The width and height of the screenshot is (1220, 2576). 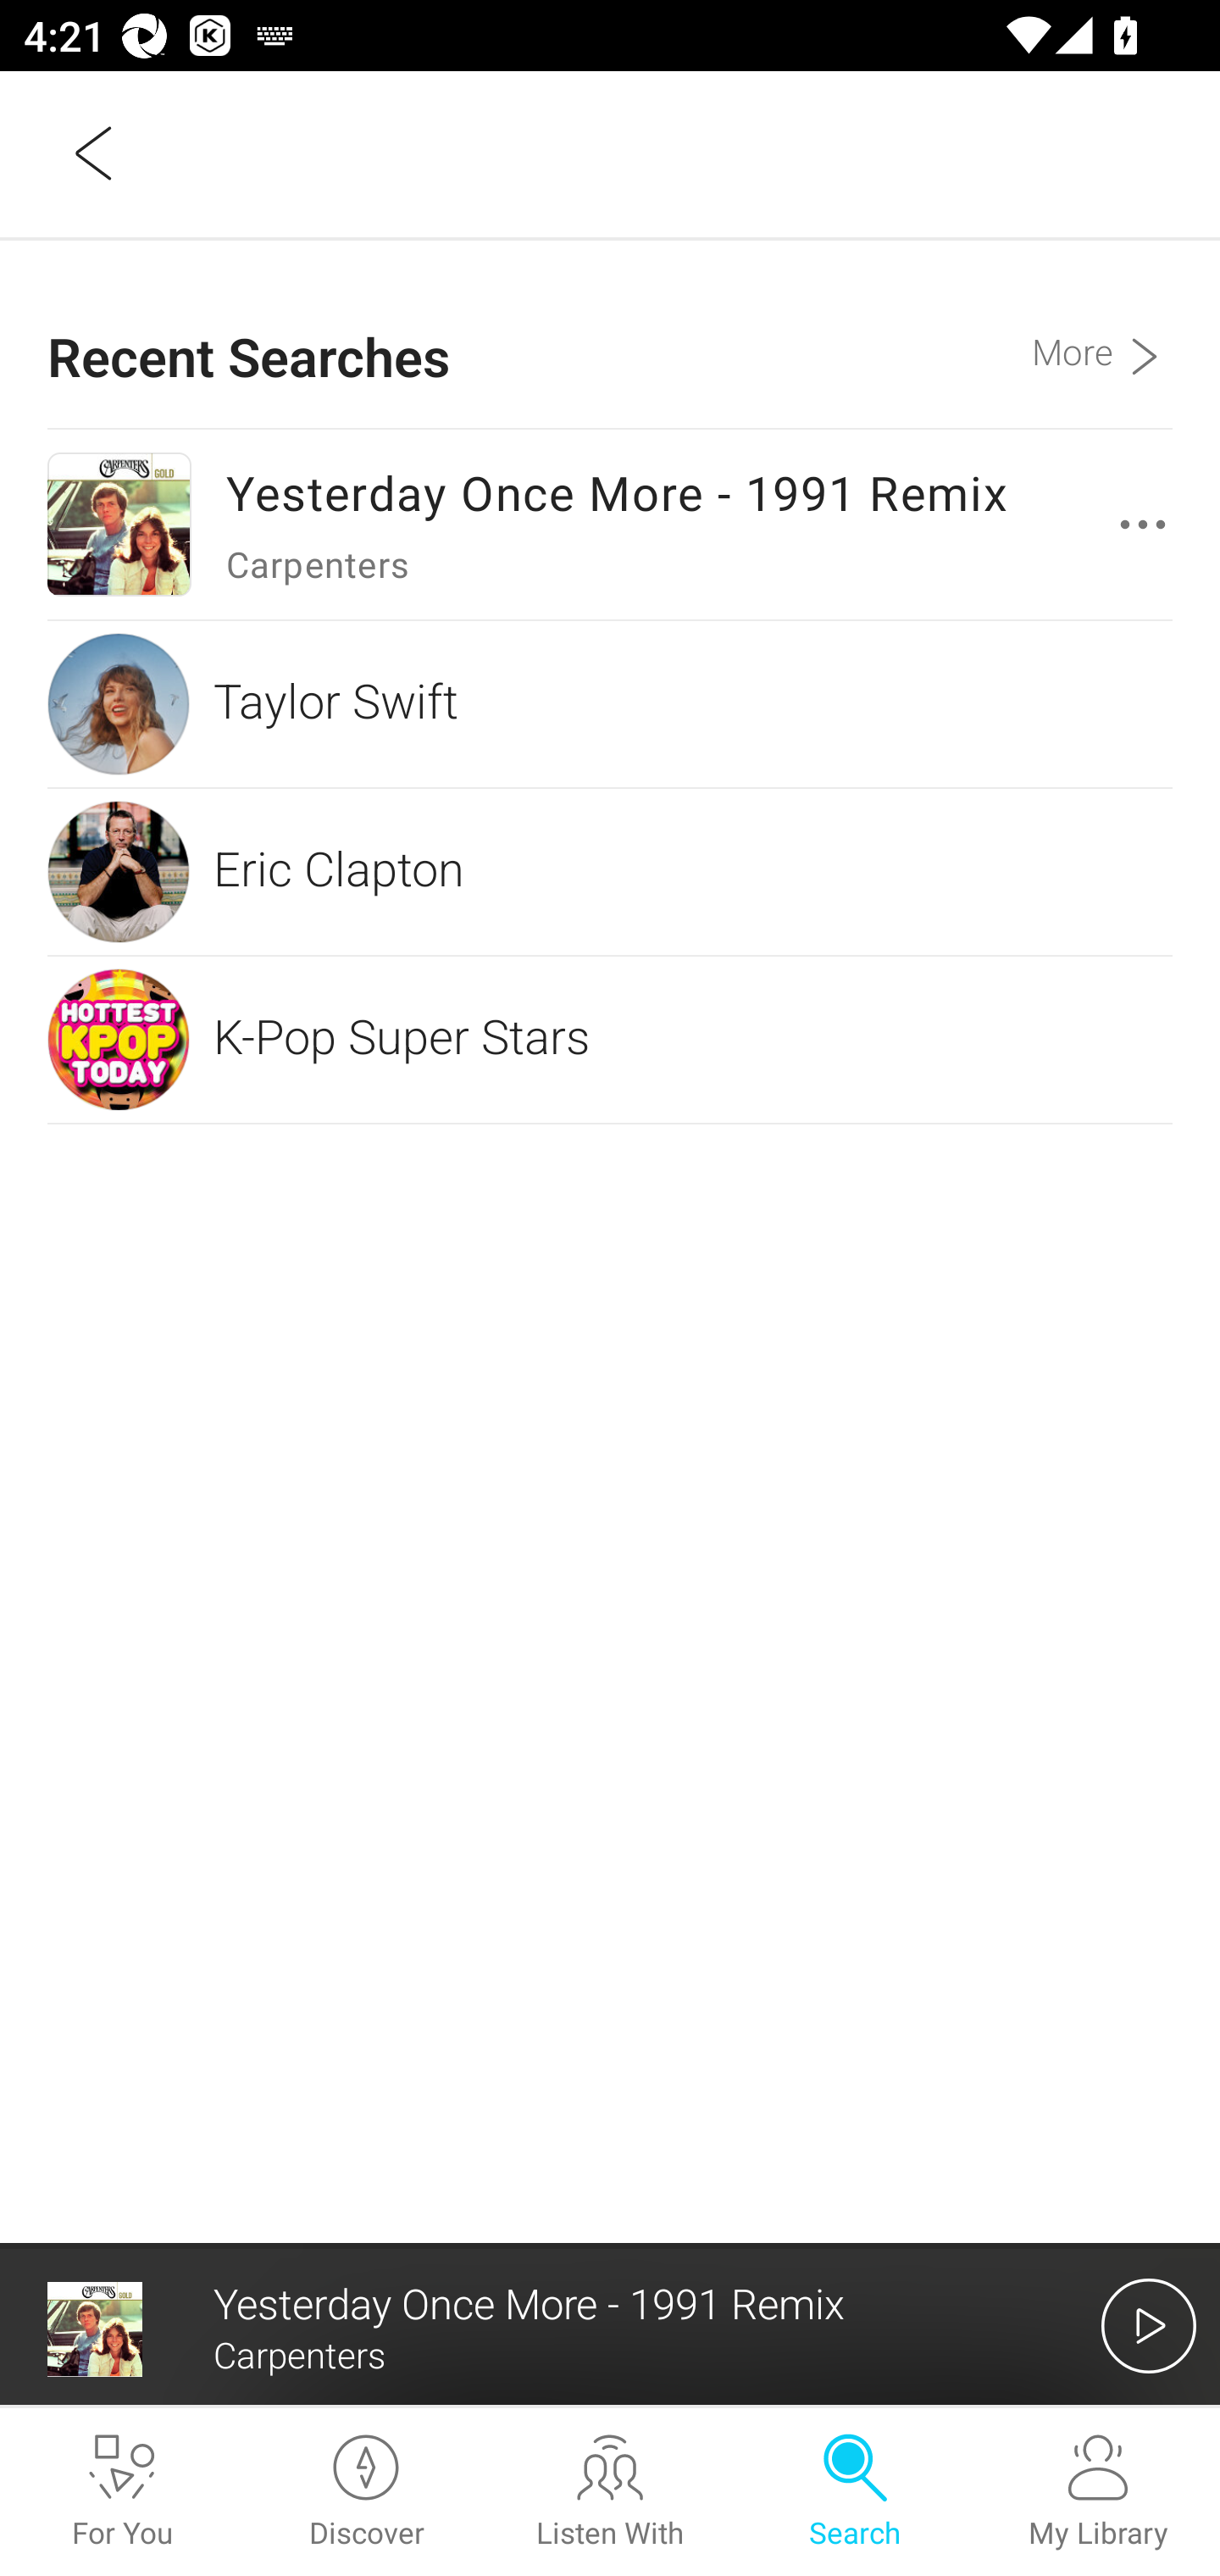 I want to click on For You, so click(x=122, y=2492).